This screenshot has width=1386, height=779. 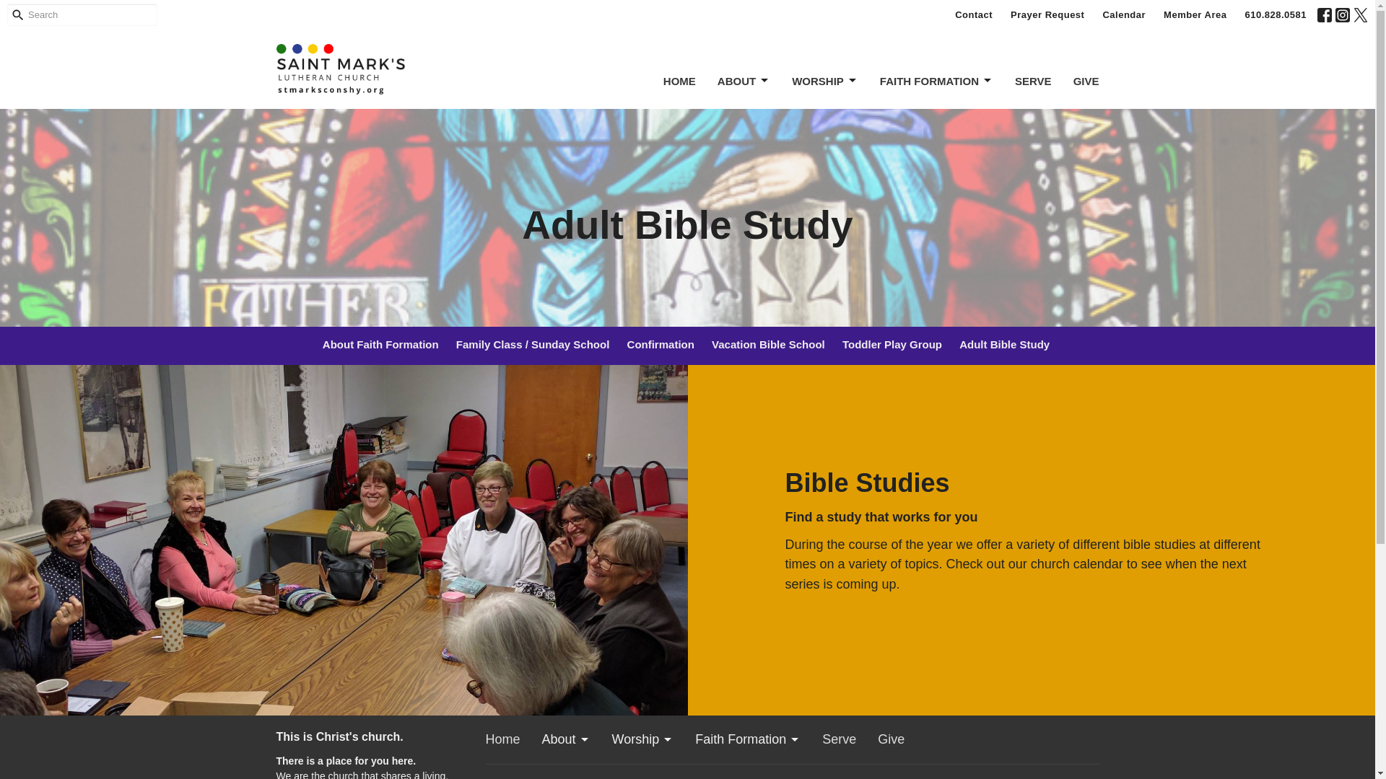 I want to click on 610.828.0581, so click(x=1276, y=14).